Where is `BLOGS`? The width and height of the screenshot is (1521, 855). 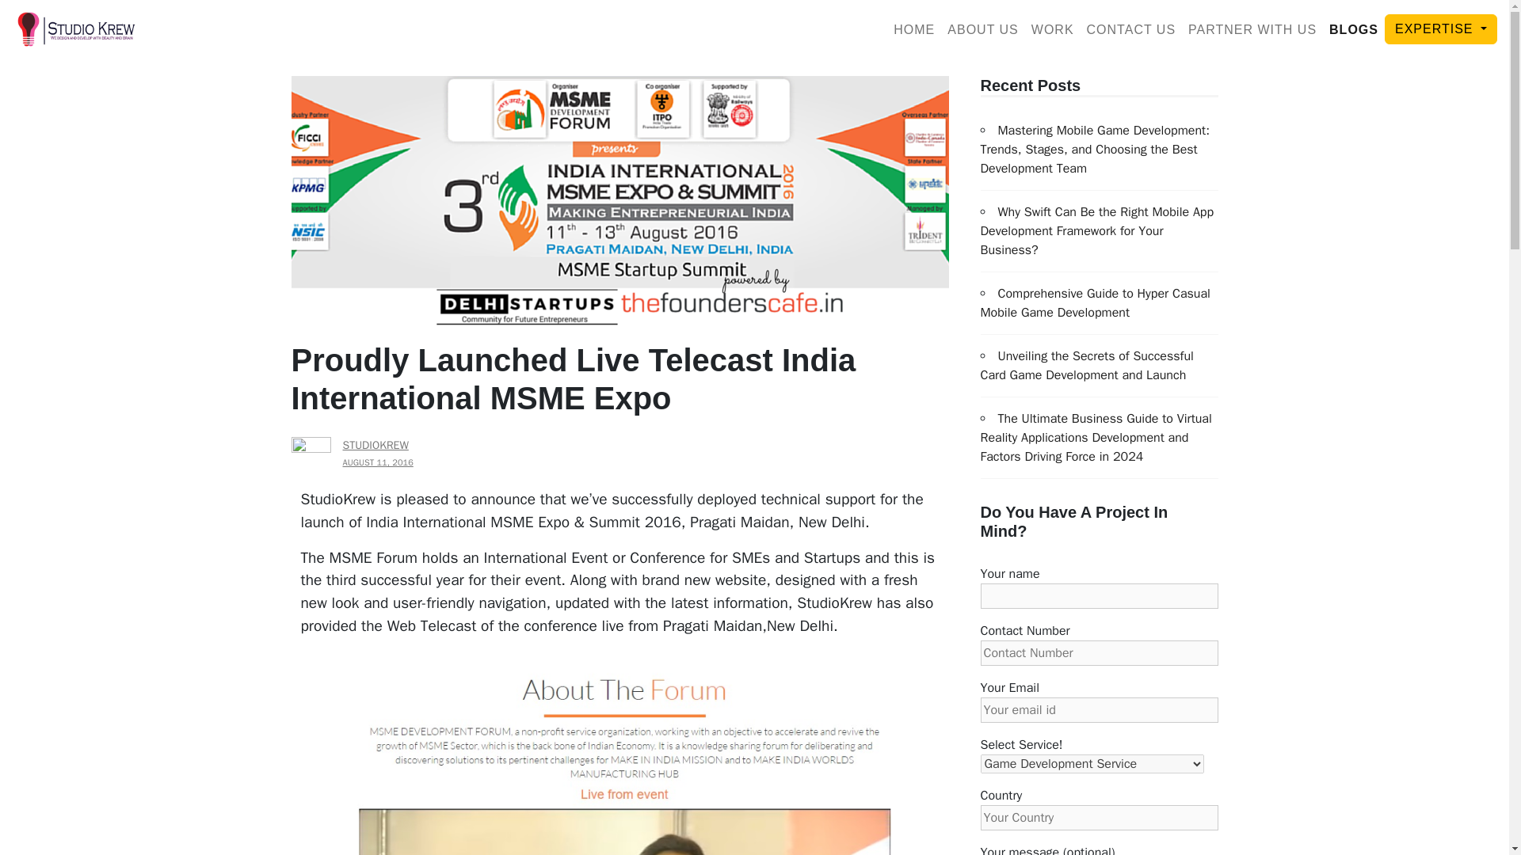
BLOGS is located at coordinates (1353, 30).